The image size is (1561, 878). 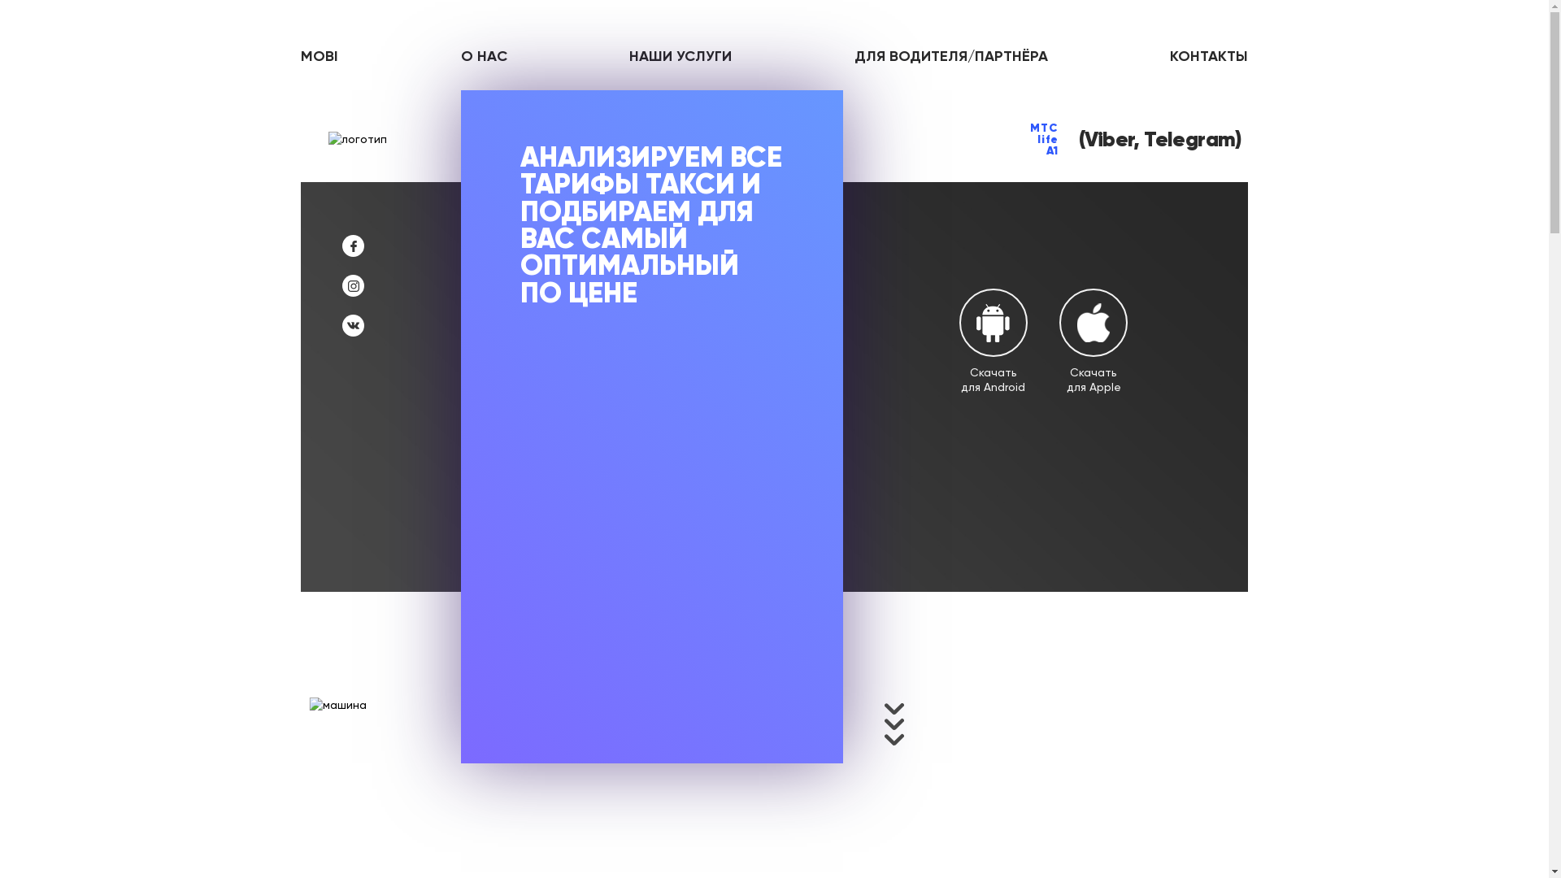 What do you see at coordinates (320, 56) in the screenshot?
I see `MOBI` at bounding box center [320, 56].